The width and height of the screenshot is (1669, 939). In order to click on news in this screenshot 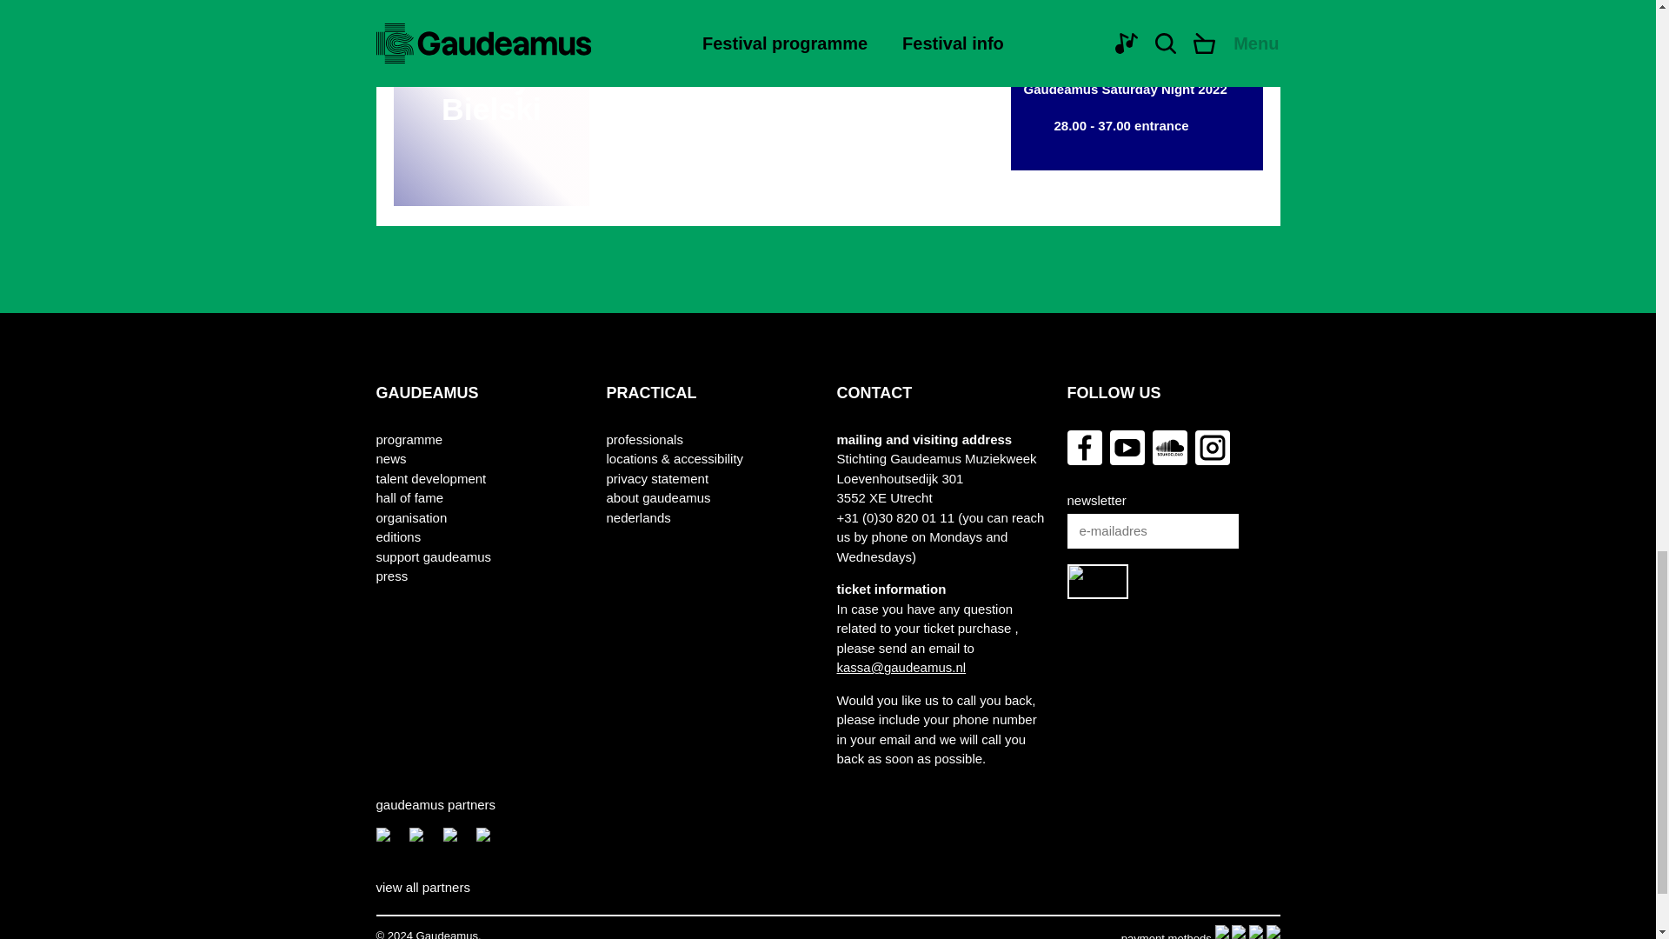, I will do `click(390, 459)`.